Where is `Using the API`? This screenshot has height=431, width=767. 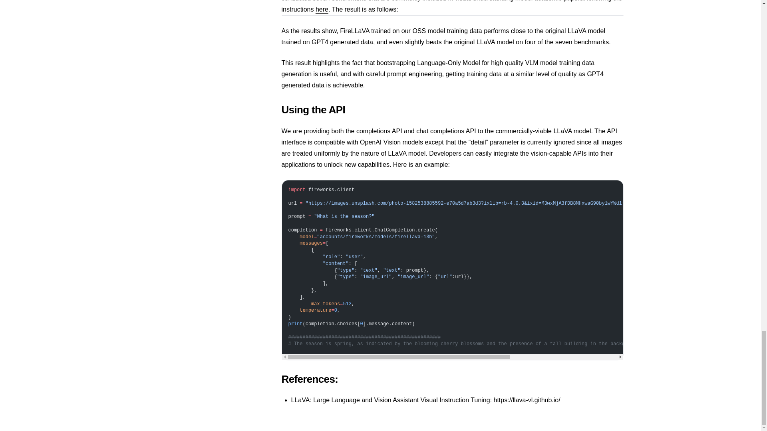 Using the API is located at coordinates (452, 110).